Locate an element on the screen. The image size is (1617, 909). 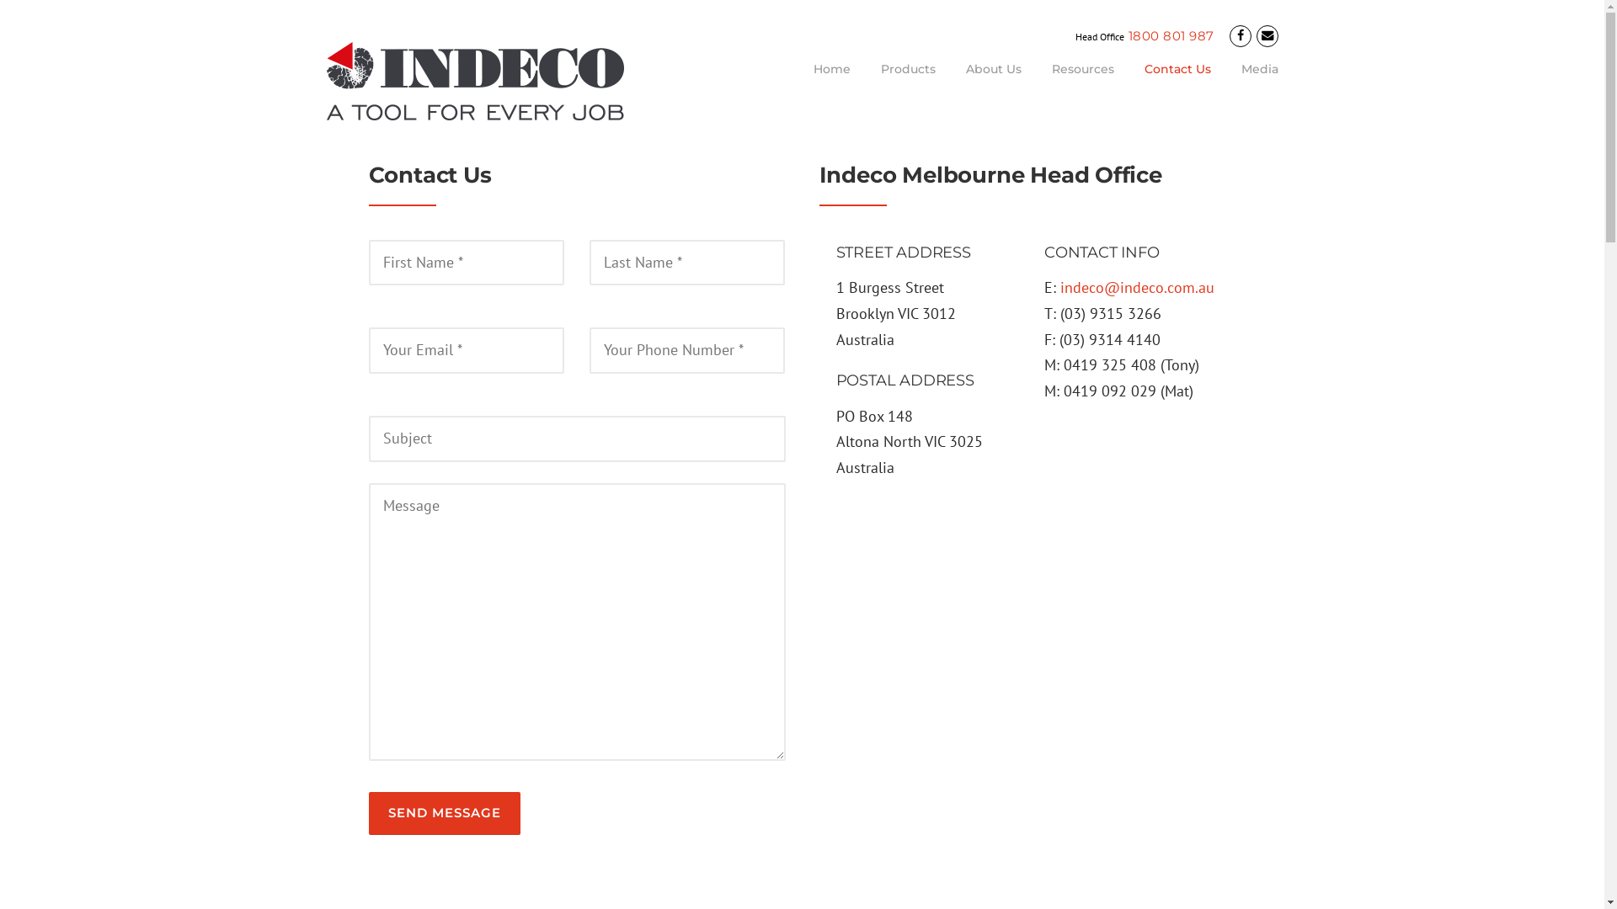
Contact Us is located at coordinates (1177, 82).